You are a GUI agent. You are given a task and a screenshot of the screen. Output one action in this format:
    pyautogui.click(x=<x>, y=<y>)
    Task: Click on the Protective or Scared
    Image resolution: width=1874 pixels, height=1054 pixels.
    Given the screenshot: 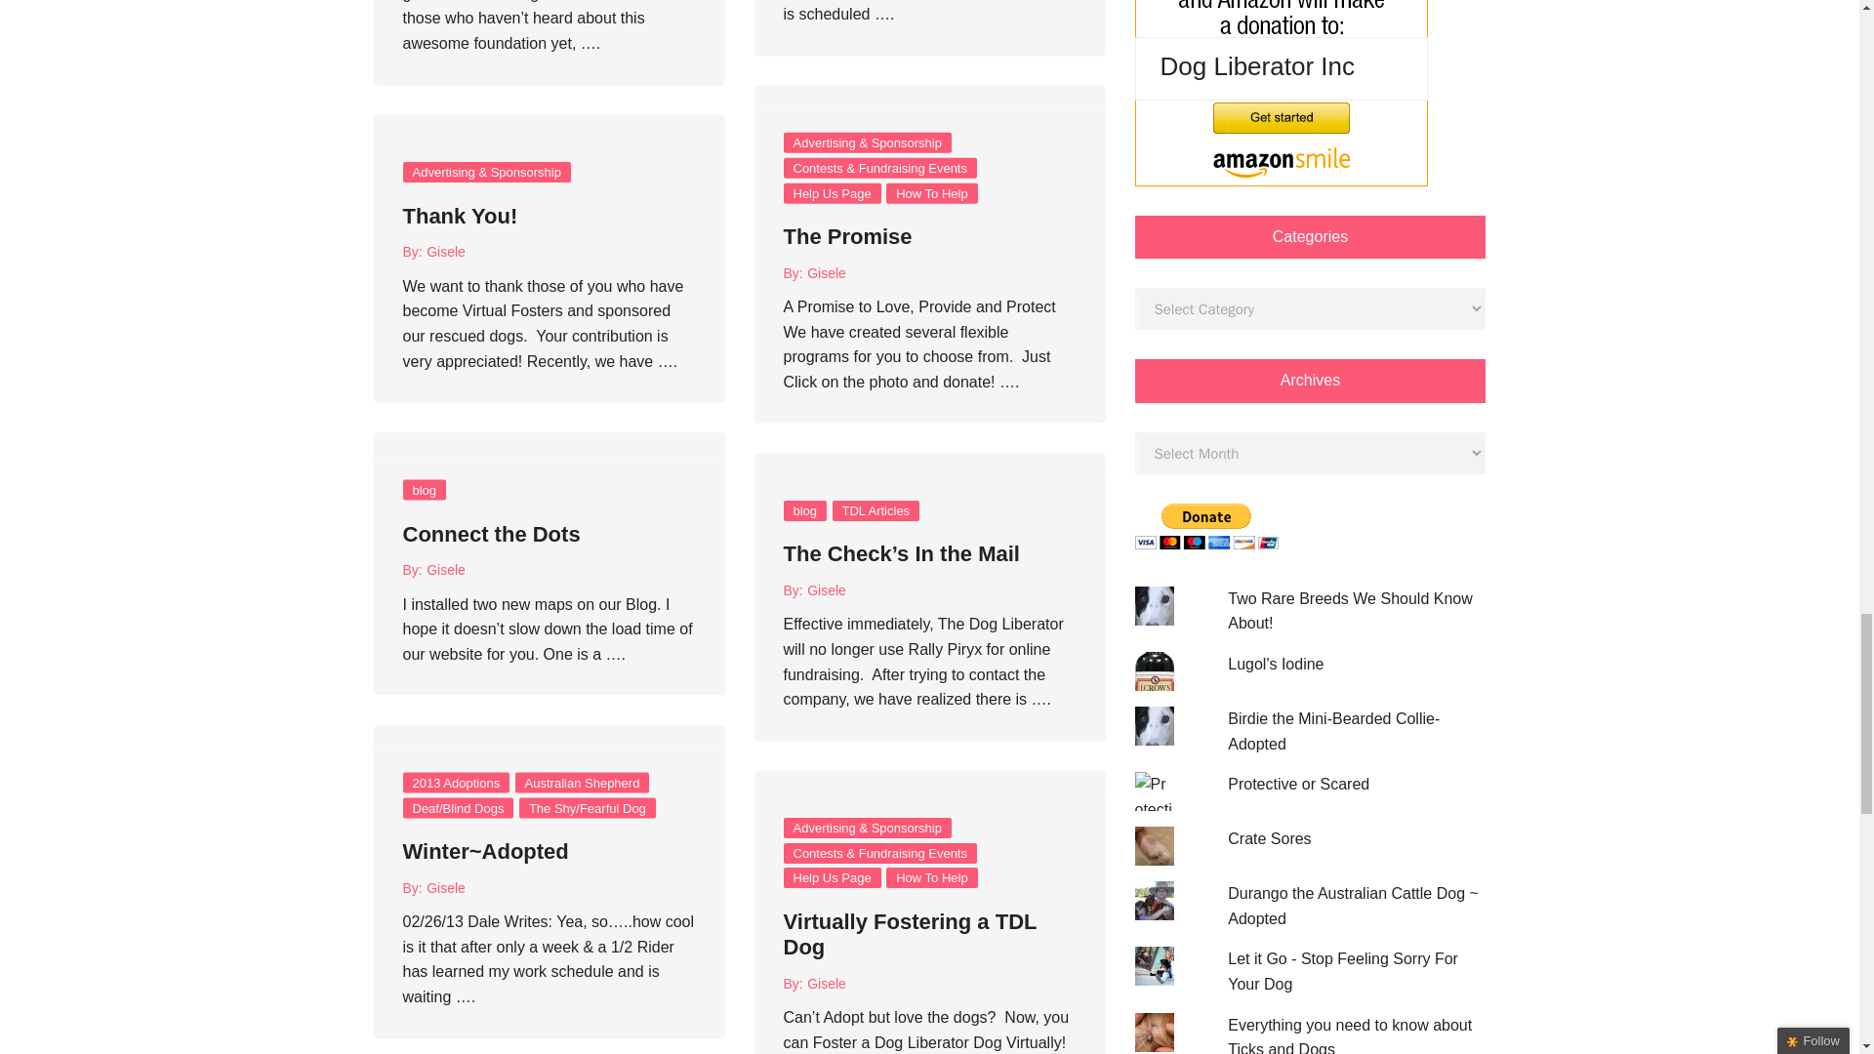 What is the action you would take?
    pyautogui.click(x=1298, y=784)
    